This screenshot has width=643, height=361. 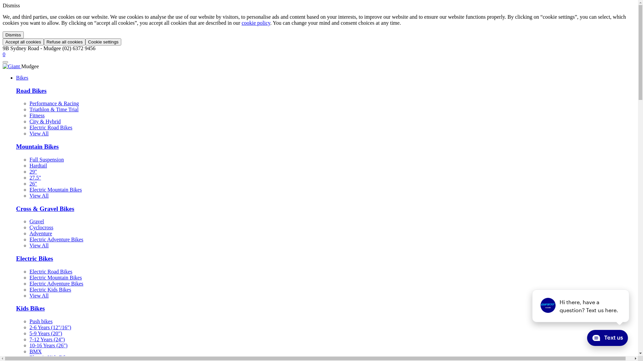 What do you see at coordinates (51, 128) in the screenshot?
I see `Electric Road Bikes` at bounding box center [51, 128].